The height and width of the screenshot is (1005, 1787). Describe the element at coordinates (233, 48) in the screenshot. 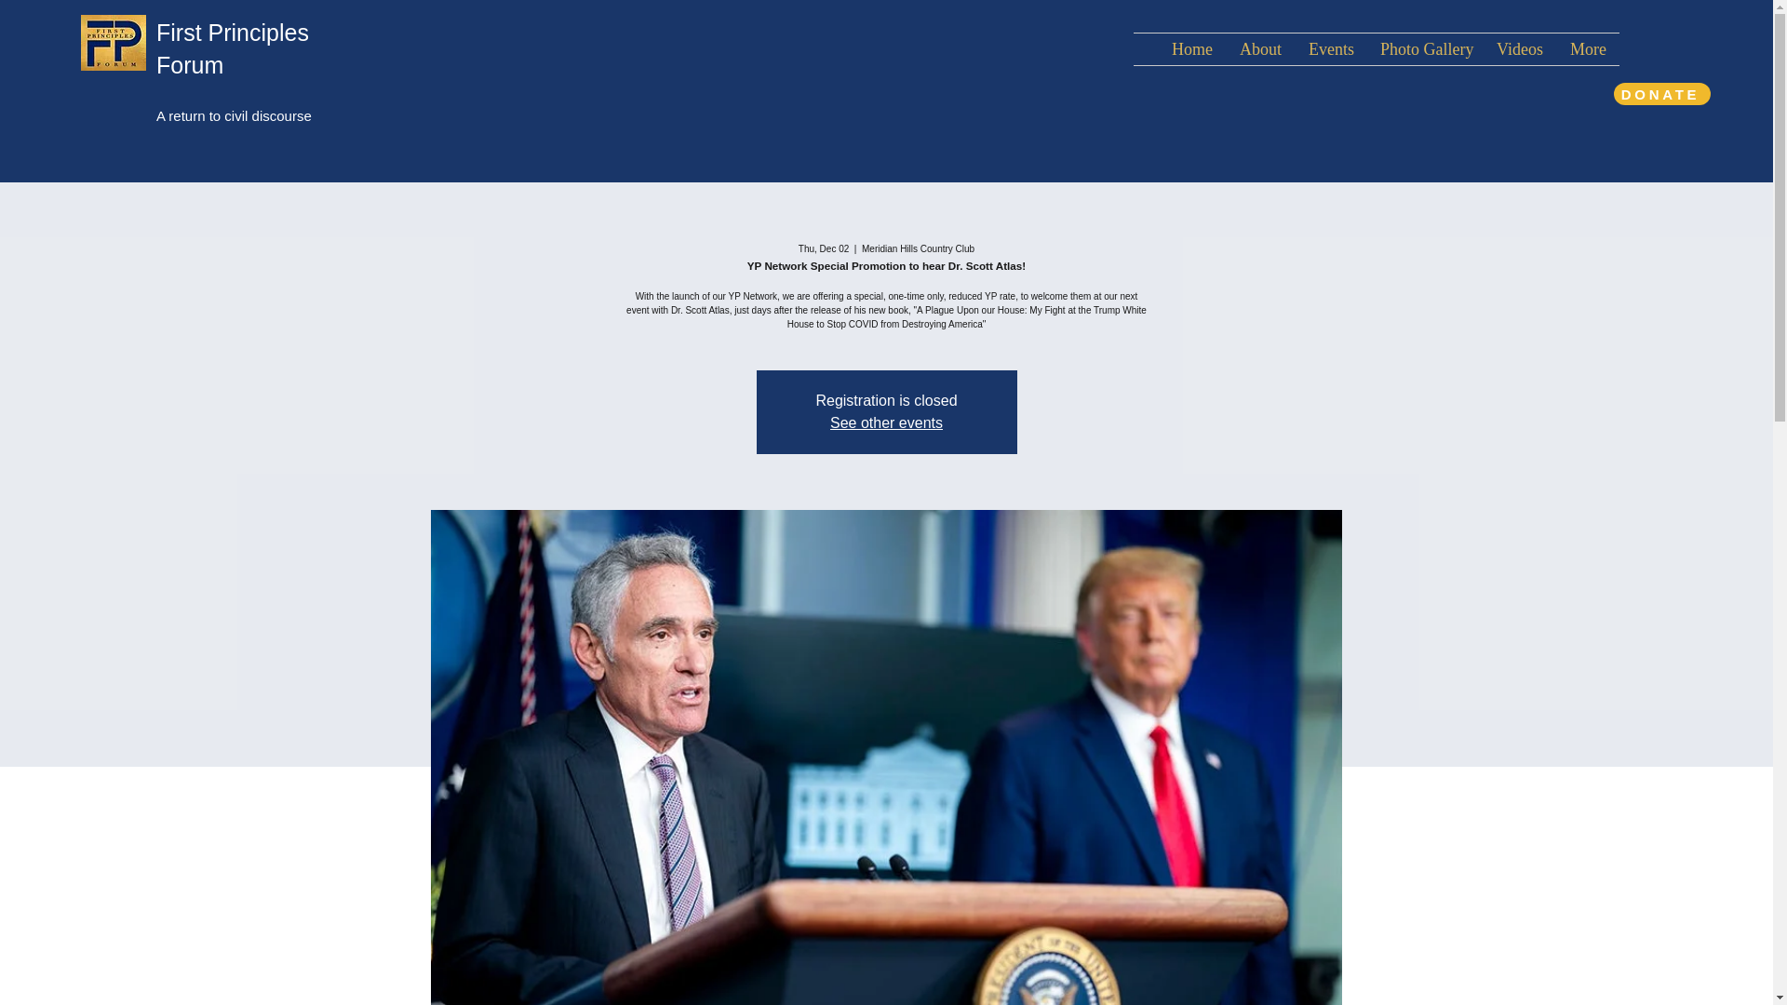

I see `First Principles Forum` at that location.